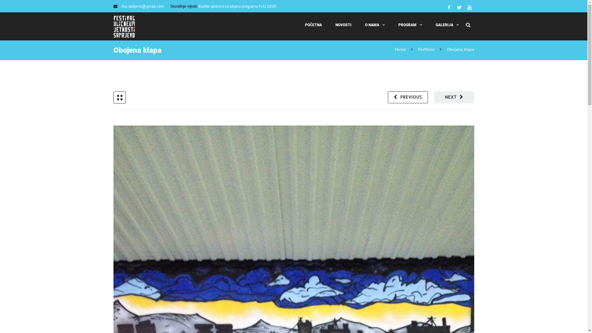 This screenshot has height=333, width=592. What do you see at coordinates (410, 25) in the screenshot?
I see `PROGRAM` at bounding box center [410, 25].